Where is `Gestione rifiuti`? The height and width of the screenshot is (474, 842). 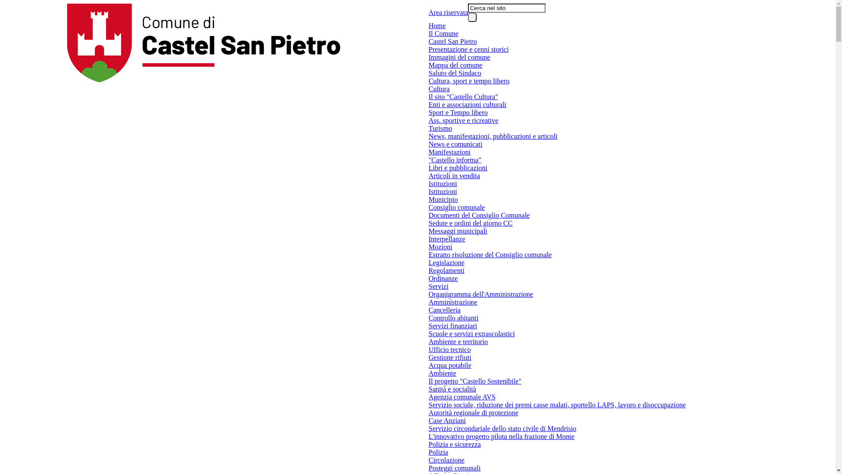
Gestione rifiuti is located at coordinates (450, 358).